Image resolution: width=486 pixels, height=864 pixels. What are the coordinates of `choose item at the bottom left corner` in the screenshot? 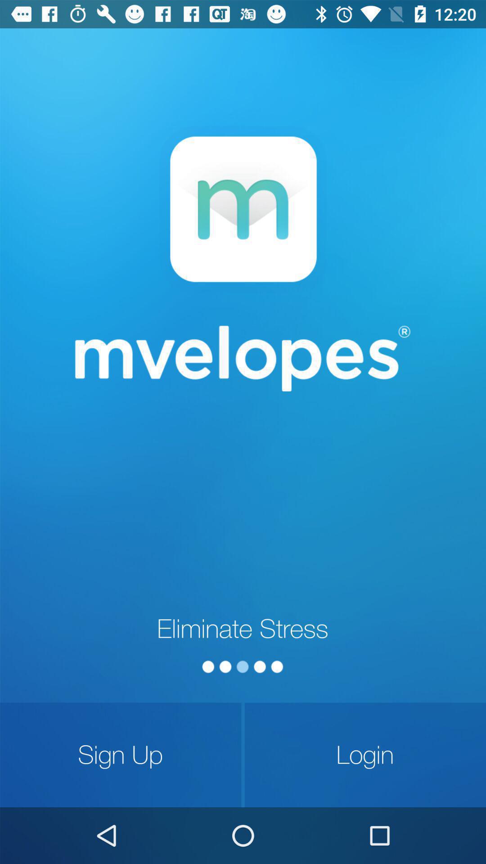 It's located at (121, 755).